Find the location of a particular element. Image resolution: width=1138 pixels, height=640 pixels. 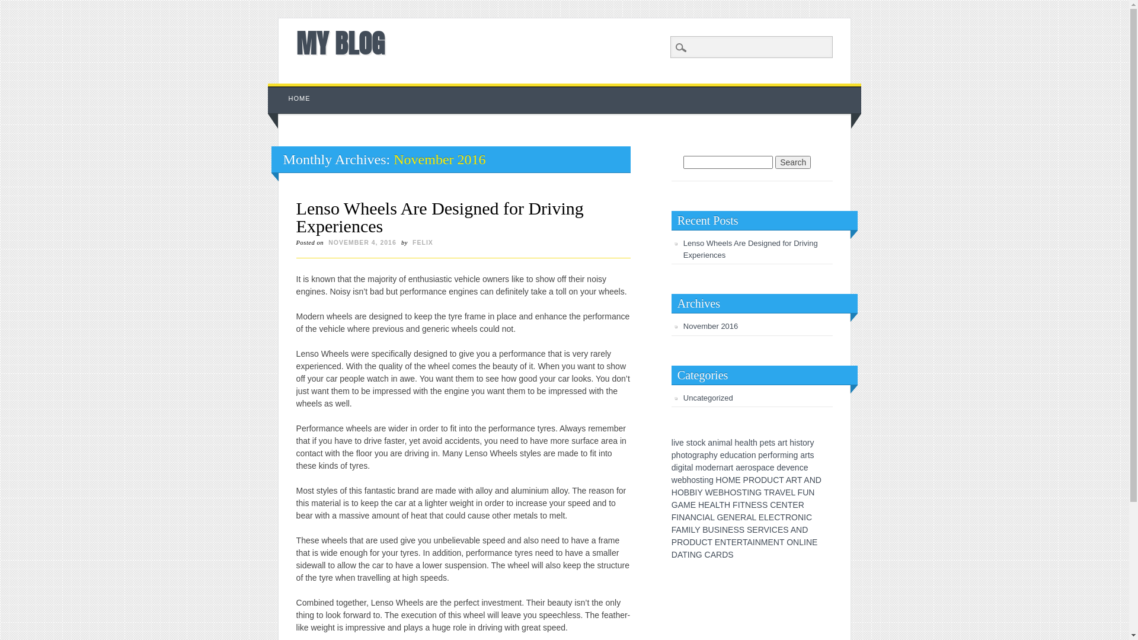

E is located at coordinates (693, 505).